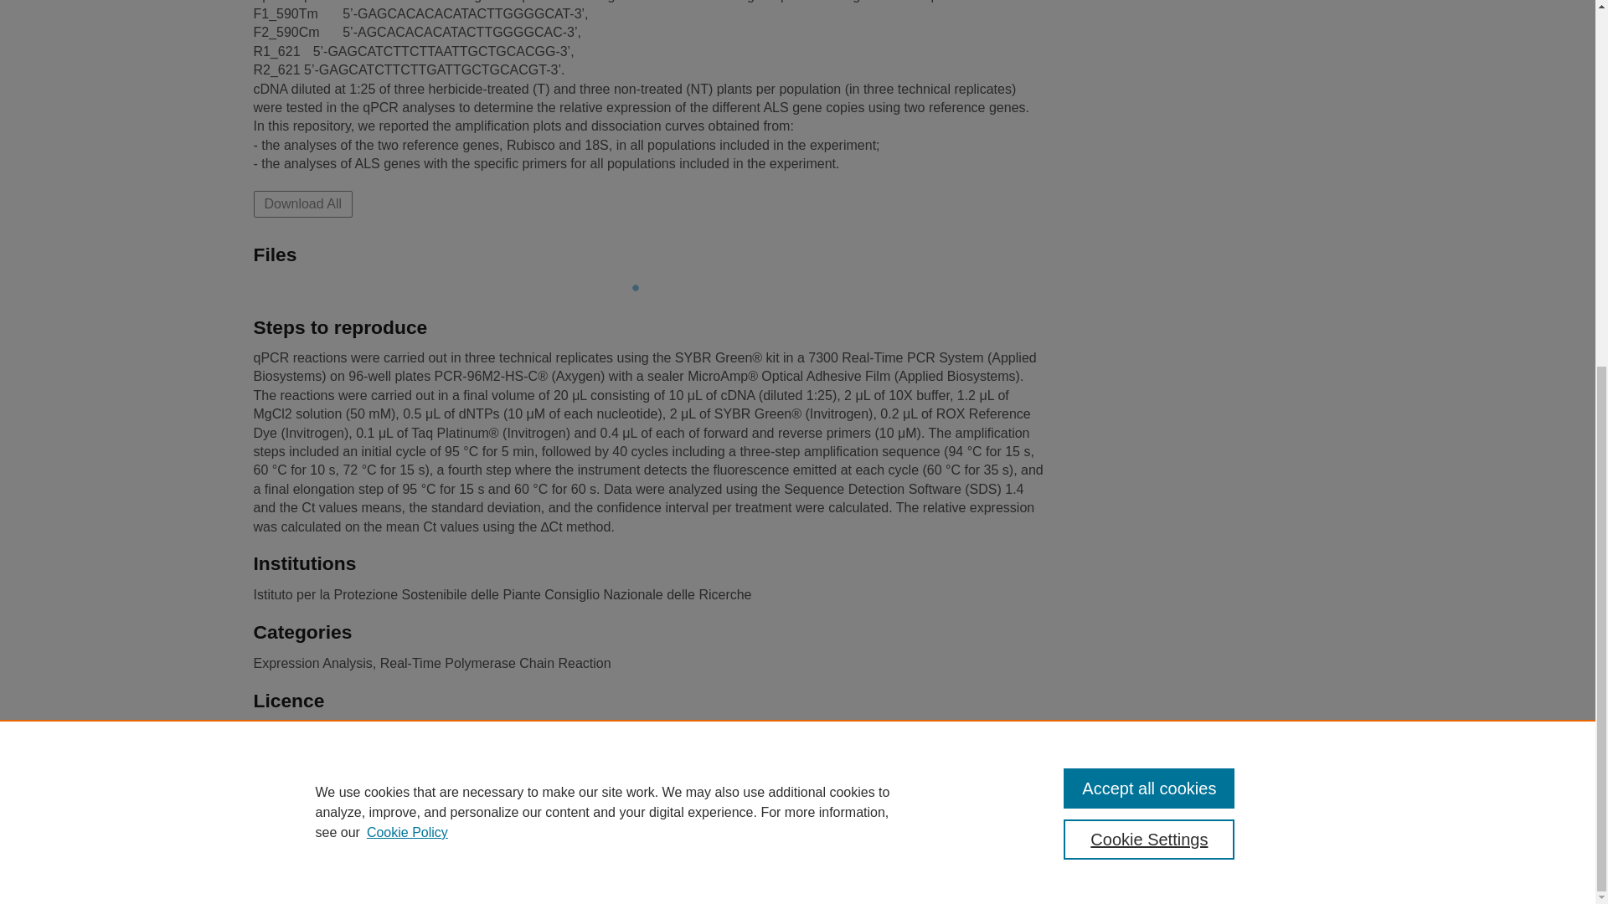 Image resolution: width=1608 pixels, height=904 pixels. Describe the element at coordinates (799, 821) in the screenshot. I see `Archive Policy` at that location.